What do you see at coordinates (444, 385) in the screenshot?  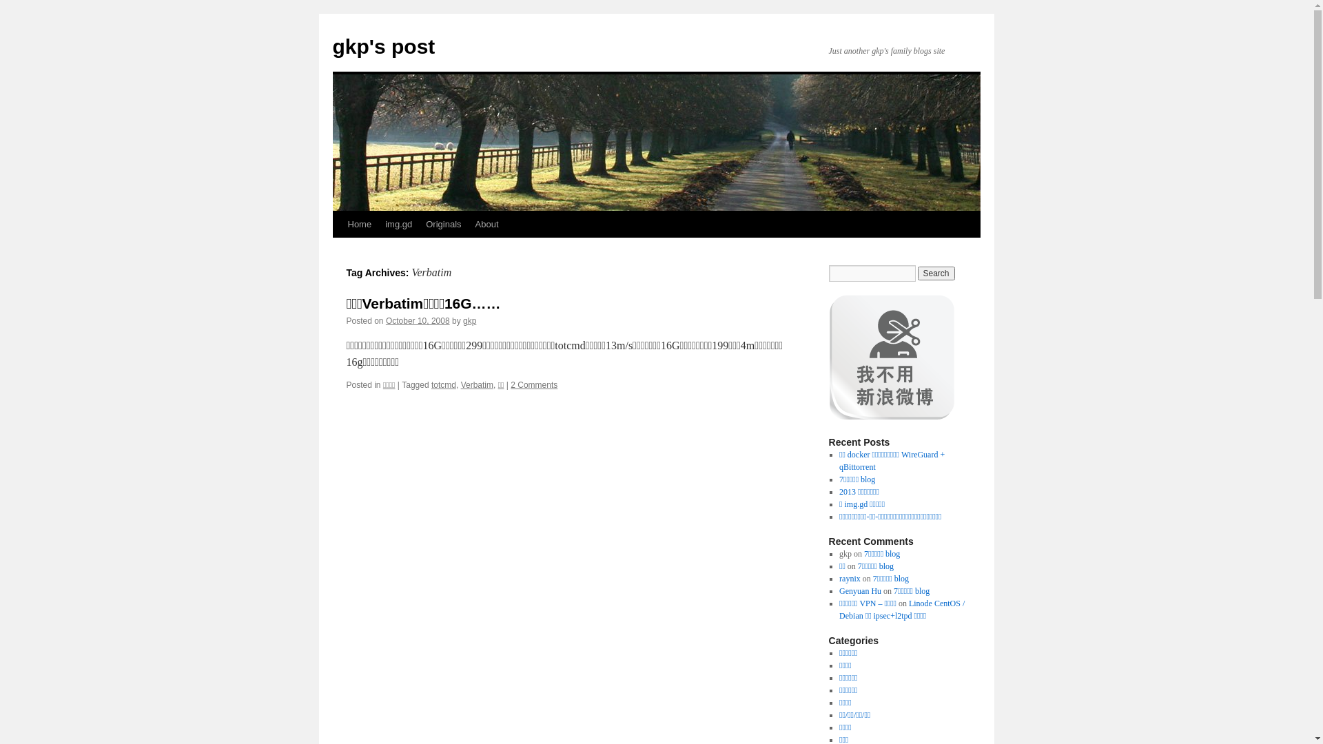 I see `totcmd` at bounding box center [444, 385].